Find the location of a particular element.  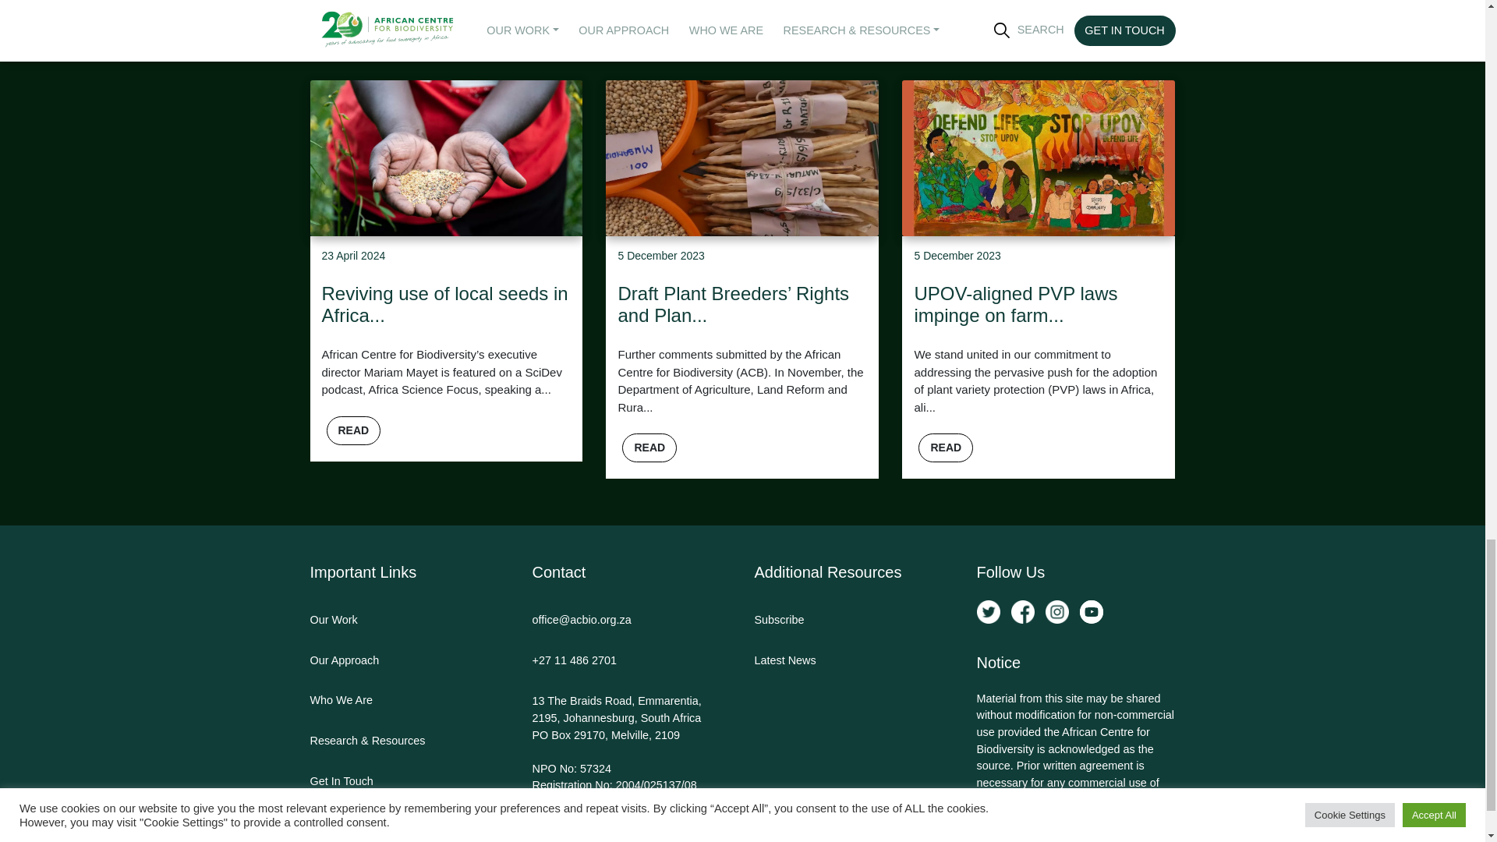

UPOV-aligned PVP laws impinge on farmer seed systems is located at coordinates (1039, 157).